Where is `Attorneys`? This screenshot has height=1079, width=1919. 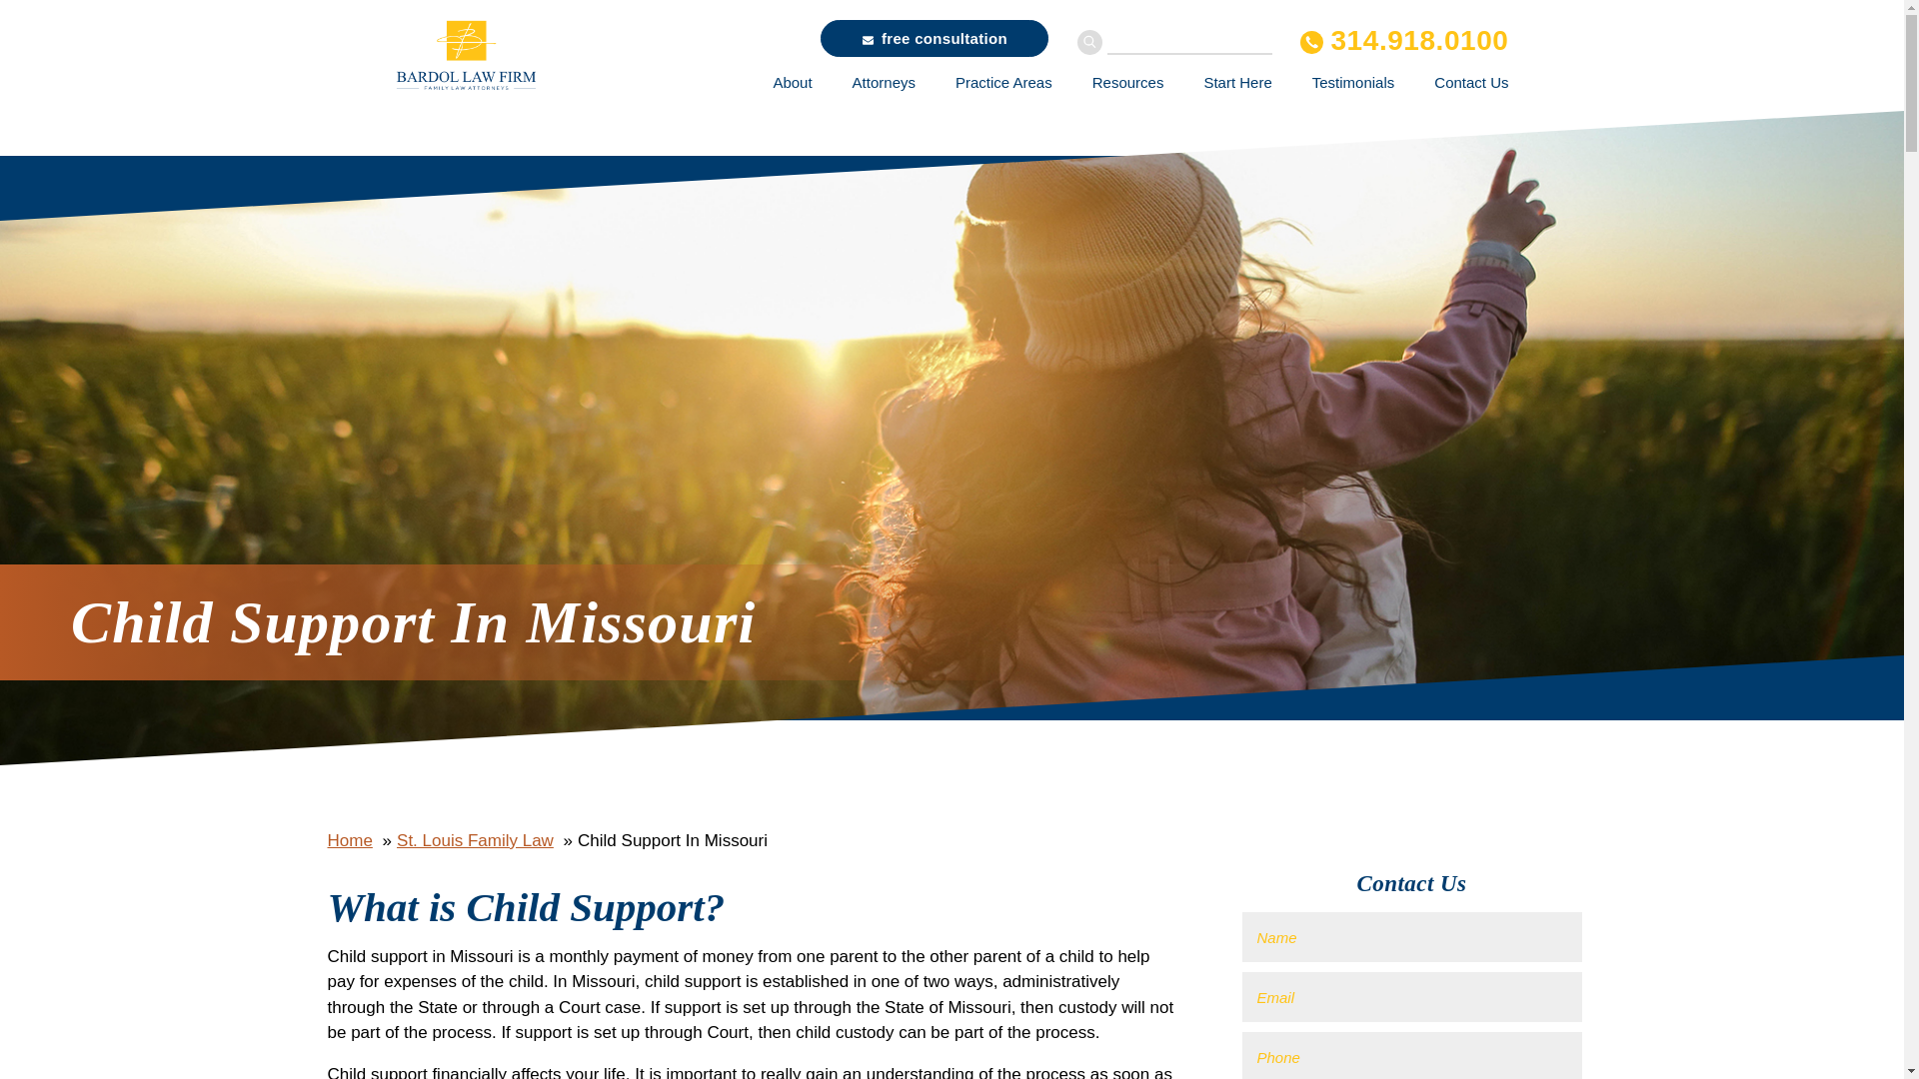 Attorneys is located at coordinates (884, 82).